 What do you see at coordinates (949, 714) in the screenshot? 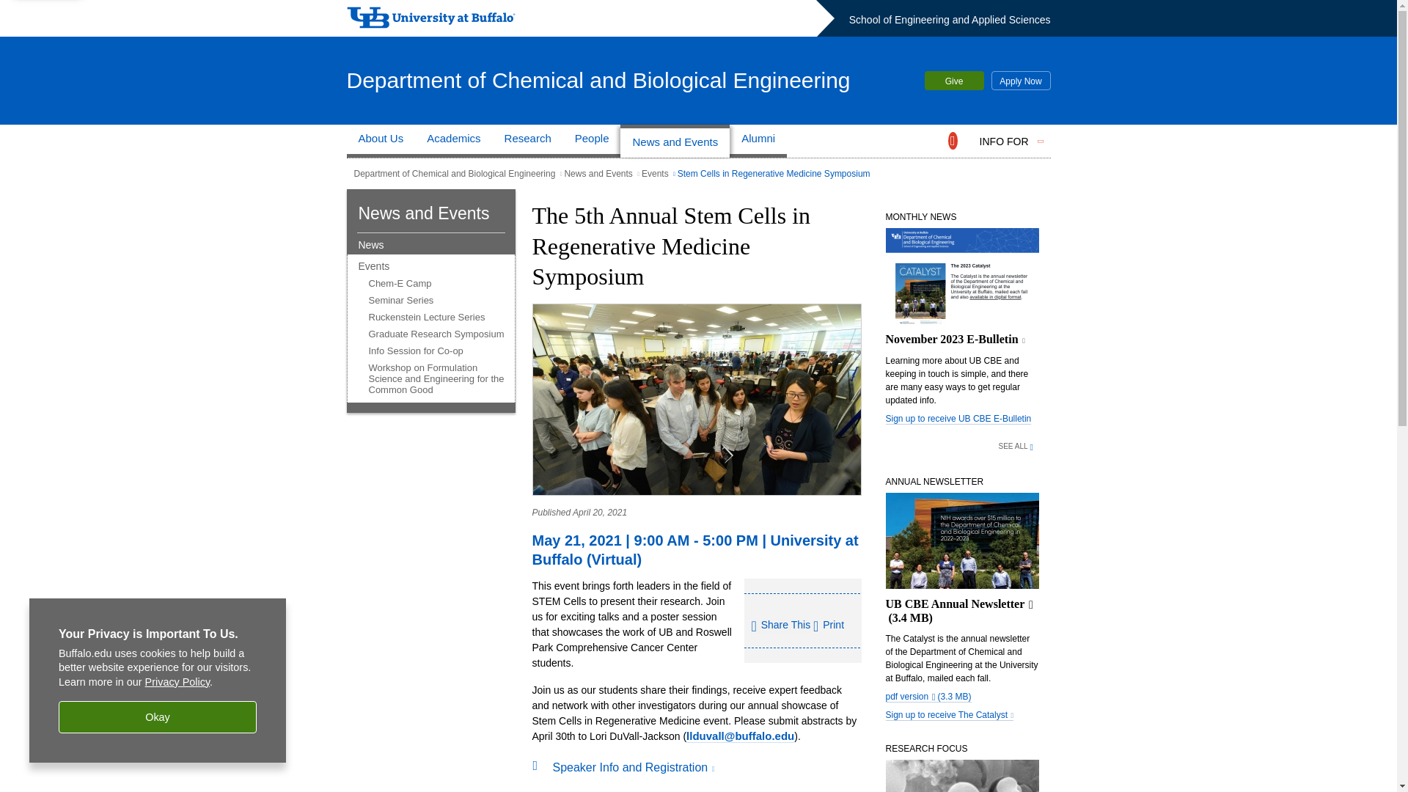
I see `This link opens a page in a new window or tab.` at bounding box center [949, 714].